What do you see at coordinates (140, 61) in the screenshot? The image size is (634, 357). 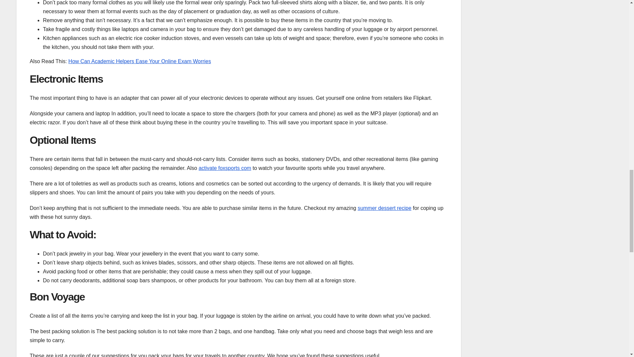 I see `How Can Academic Helpers Ease Your Online Exam Worries` at bounding box center [140, 61].